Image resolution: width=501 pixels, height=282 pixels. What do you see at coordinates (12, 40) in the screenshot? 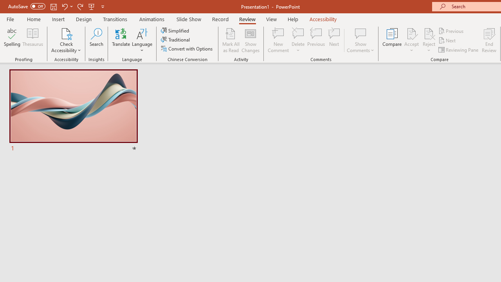
I see `Spelling...` at bounding box center [12, 40].